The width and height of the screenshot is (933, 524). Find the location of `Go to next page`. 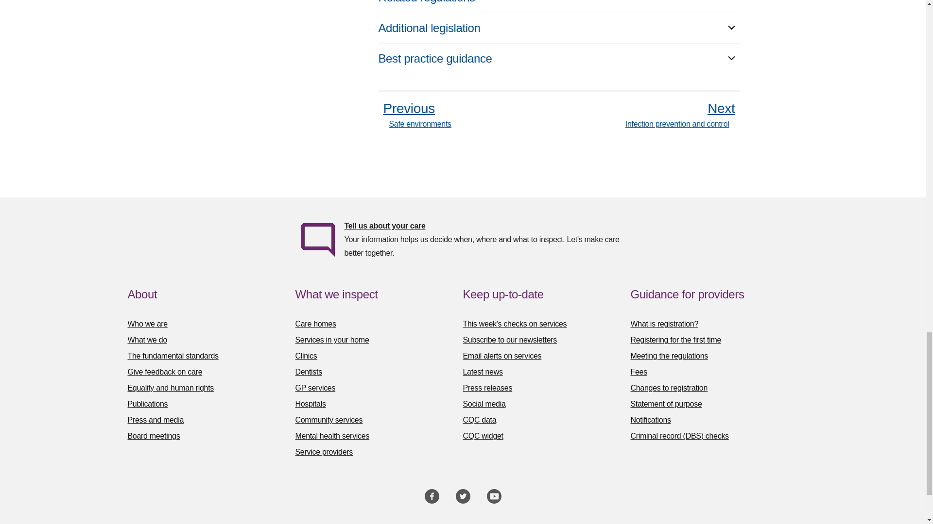

Go to next page is located at coordinates (682, 115).